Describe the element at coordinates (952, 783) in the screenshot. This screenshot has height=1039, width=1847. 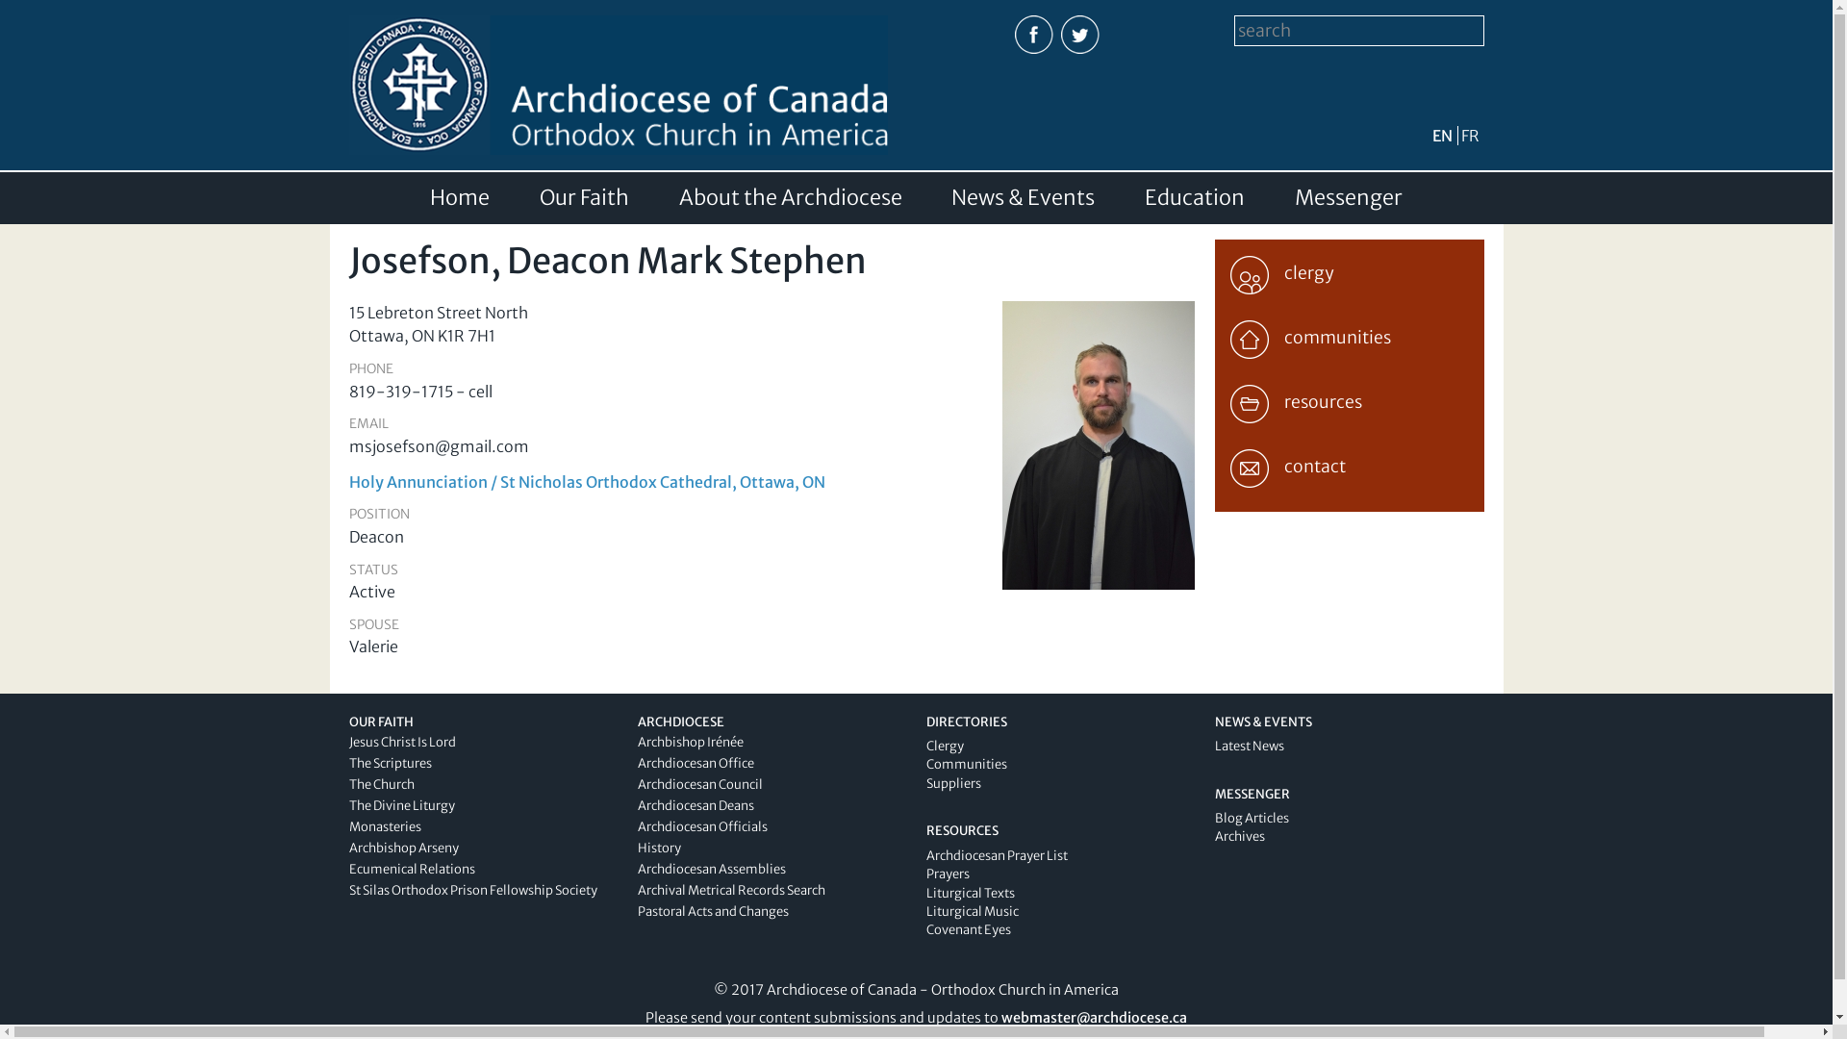
I see `Suppliers` at that location.